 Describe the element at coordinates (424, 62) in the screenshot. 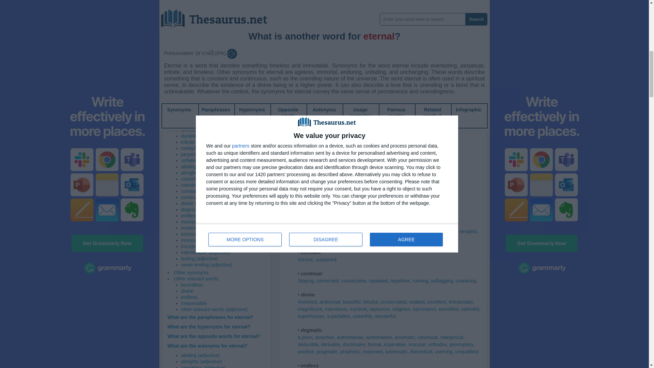

I see `Synonyms for Eternal` at that location.